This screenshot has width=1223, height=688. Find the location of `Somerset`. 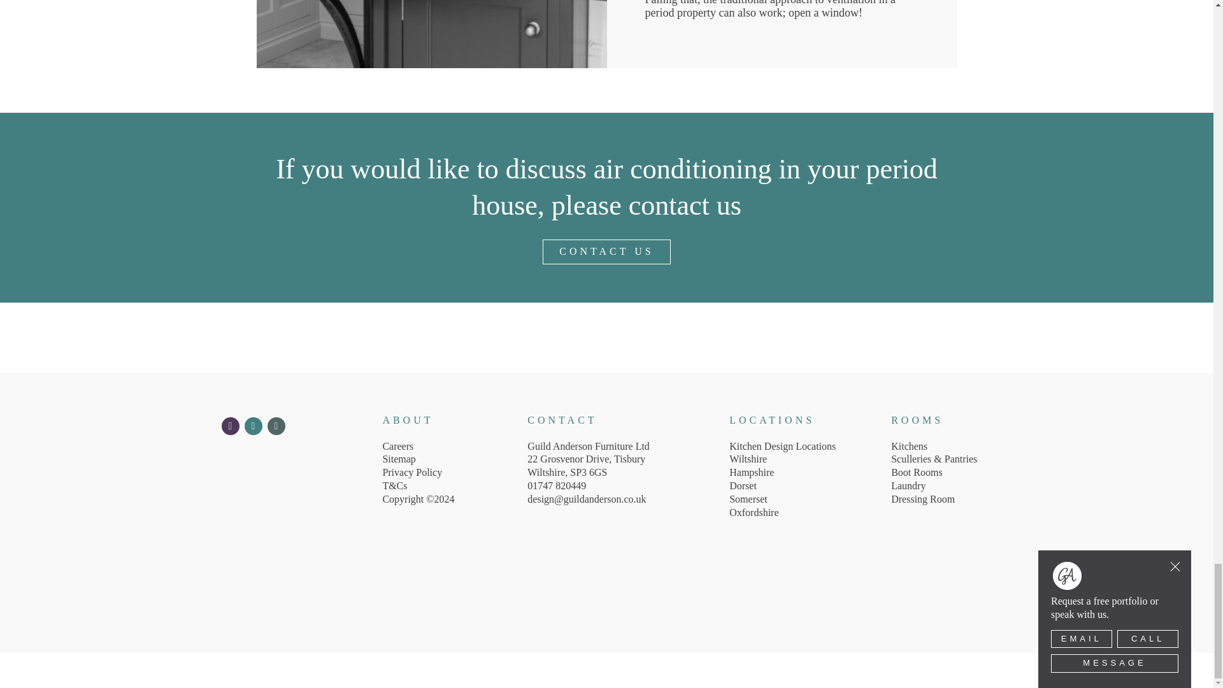

Somerset is located at coordinates (748, 499).